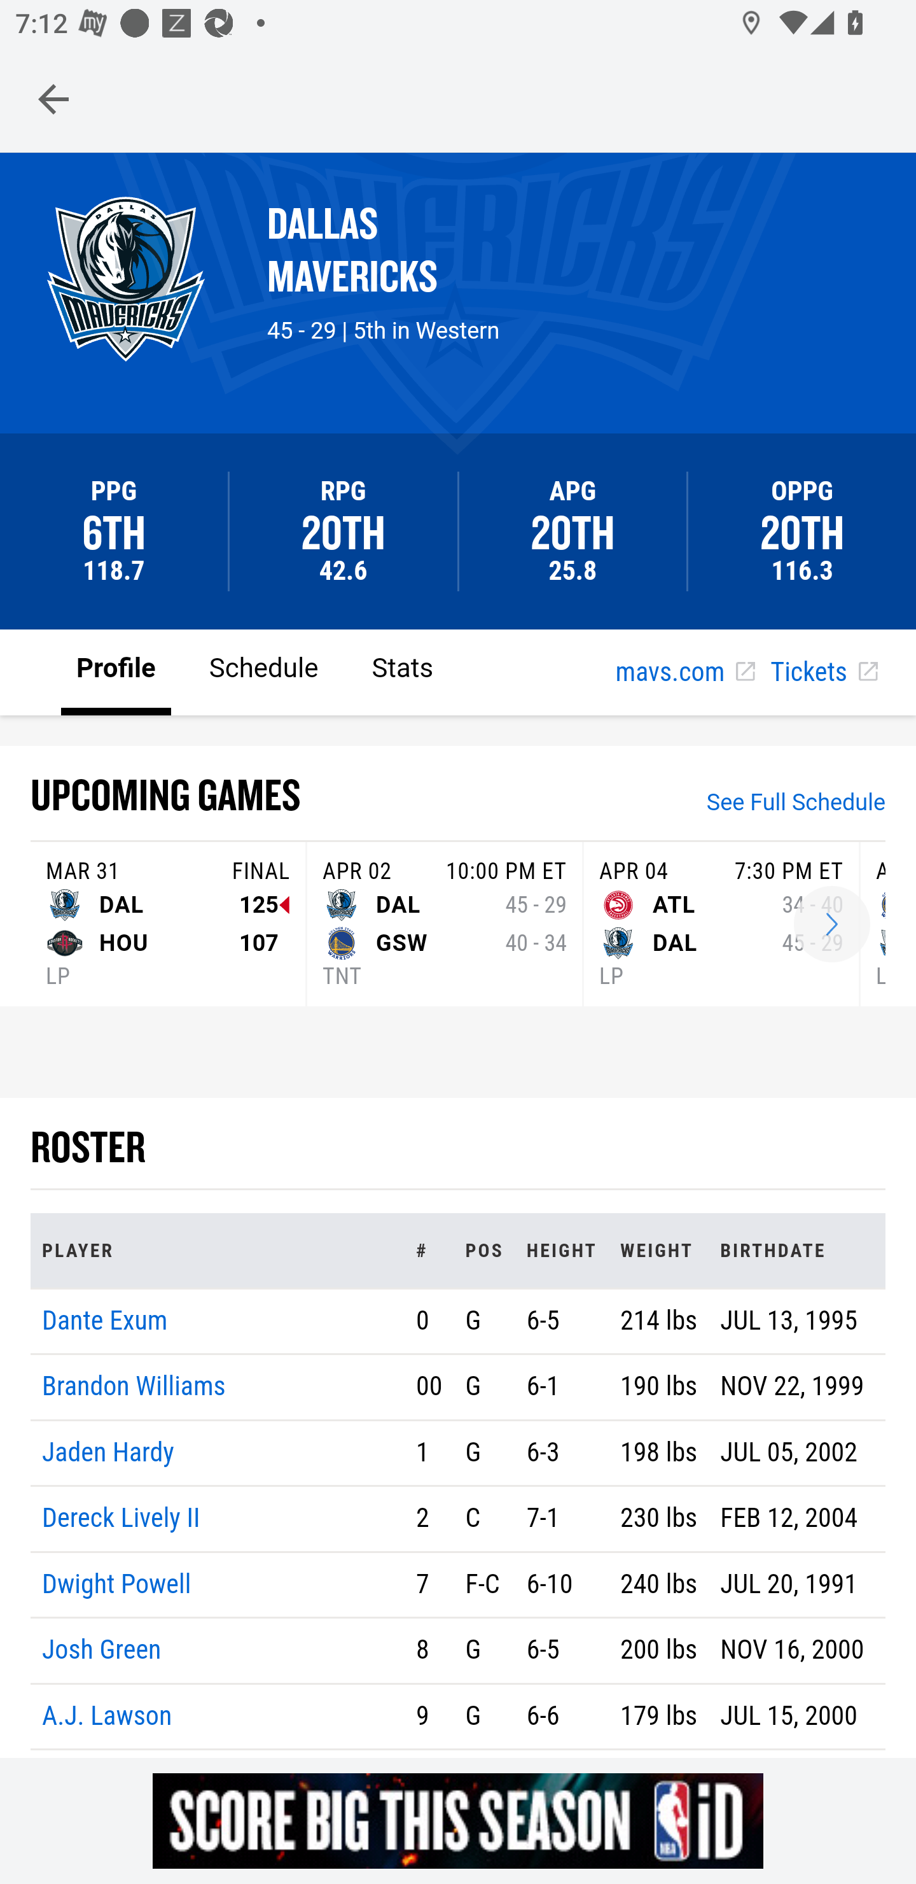 This screenshot has height=1884, width=916. I want to click on Dante Exum, so click(104, 1319).